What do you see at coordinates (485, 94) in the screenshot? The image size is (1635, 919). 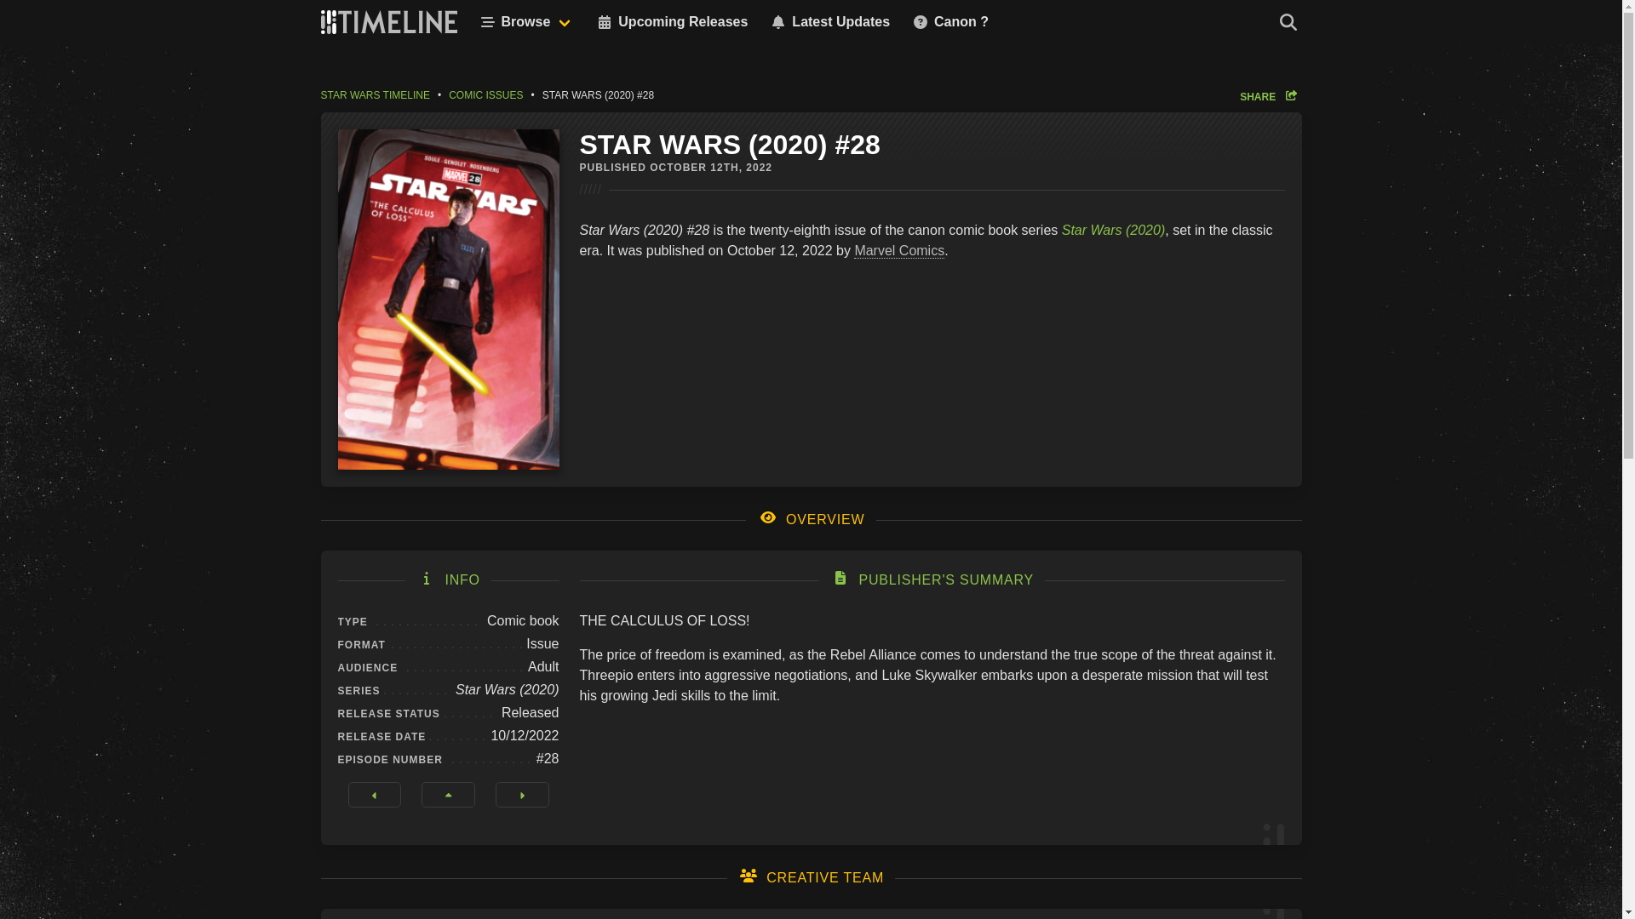 I see `COMIC ISSUES` at bounding box center [485, 94].